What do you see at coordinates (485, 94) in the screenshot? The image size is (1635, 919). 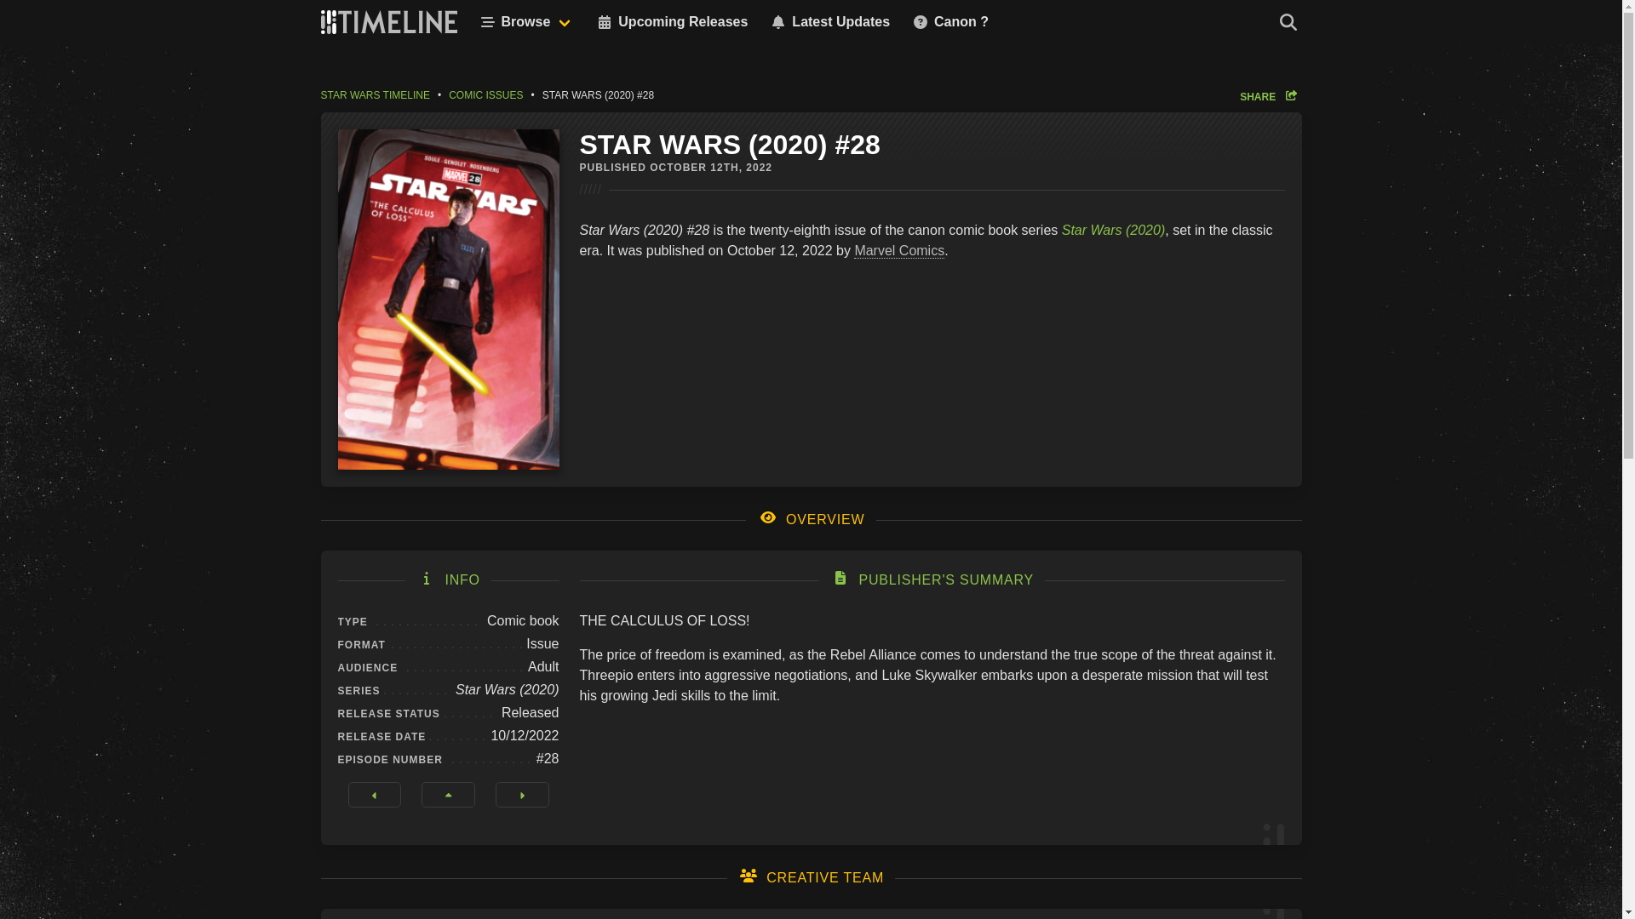 I see `COMIC ISSUES` at bounding box center [485, 94].